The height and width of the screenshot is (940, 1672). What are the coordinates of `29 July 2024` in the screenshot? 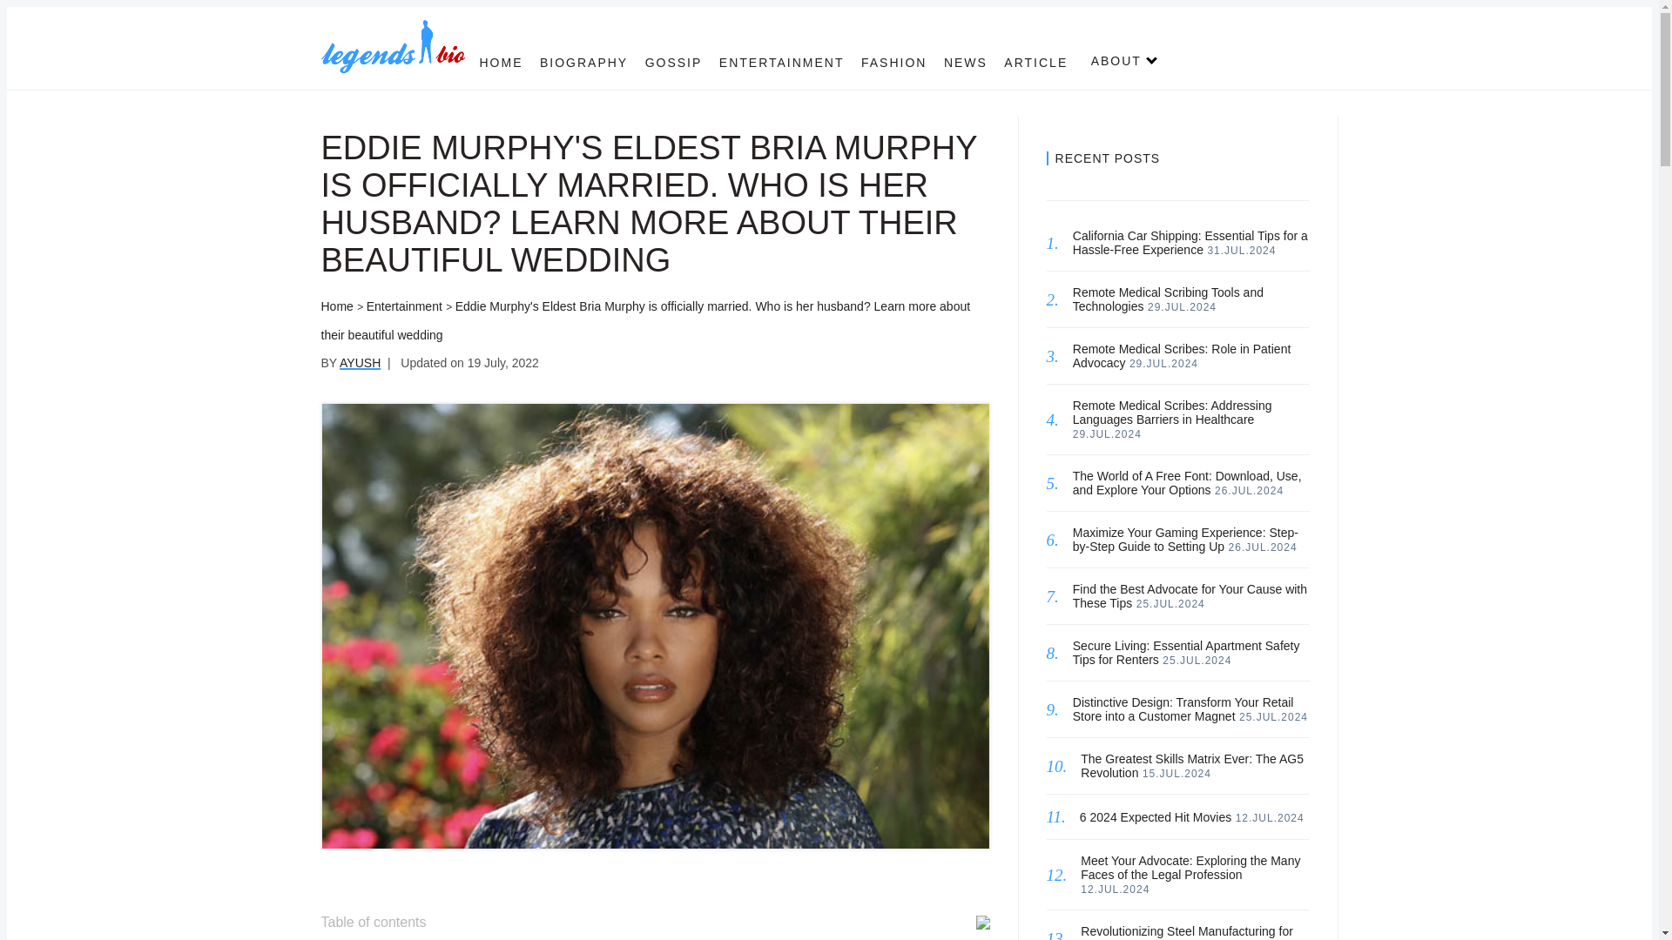 It's located at (1182, 306).